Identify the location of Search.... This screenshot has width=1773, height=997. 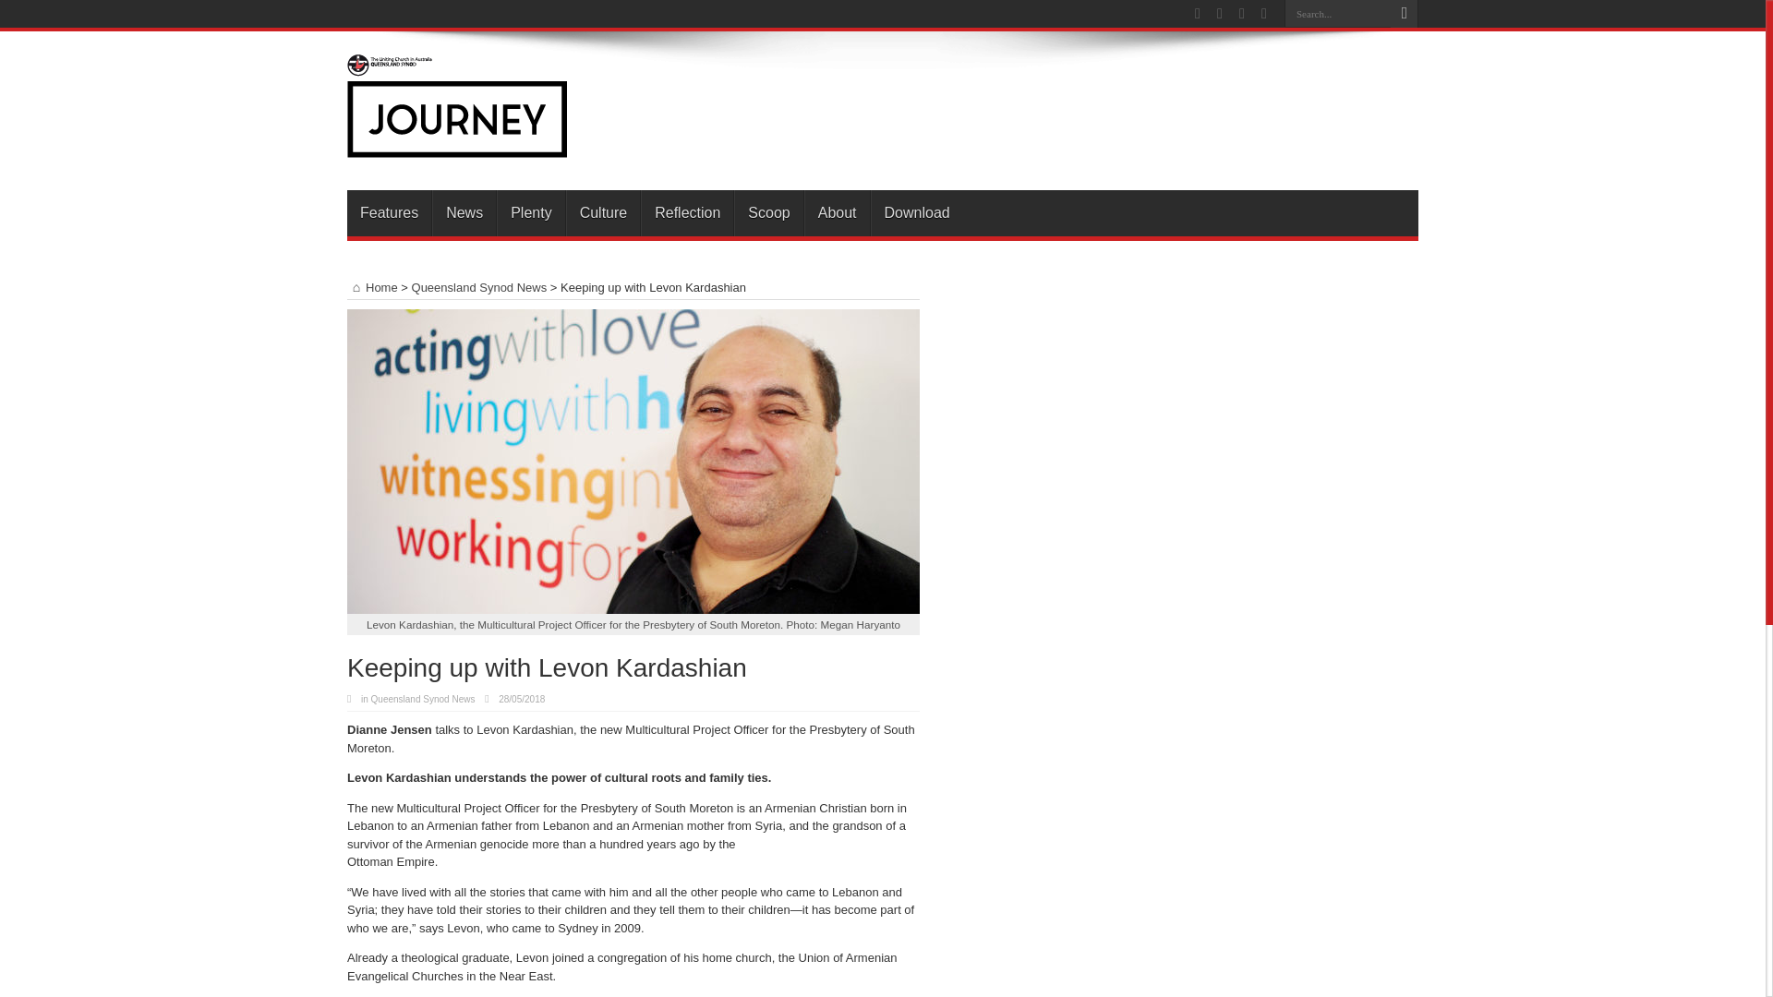
(1337, 13).